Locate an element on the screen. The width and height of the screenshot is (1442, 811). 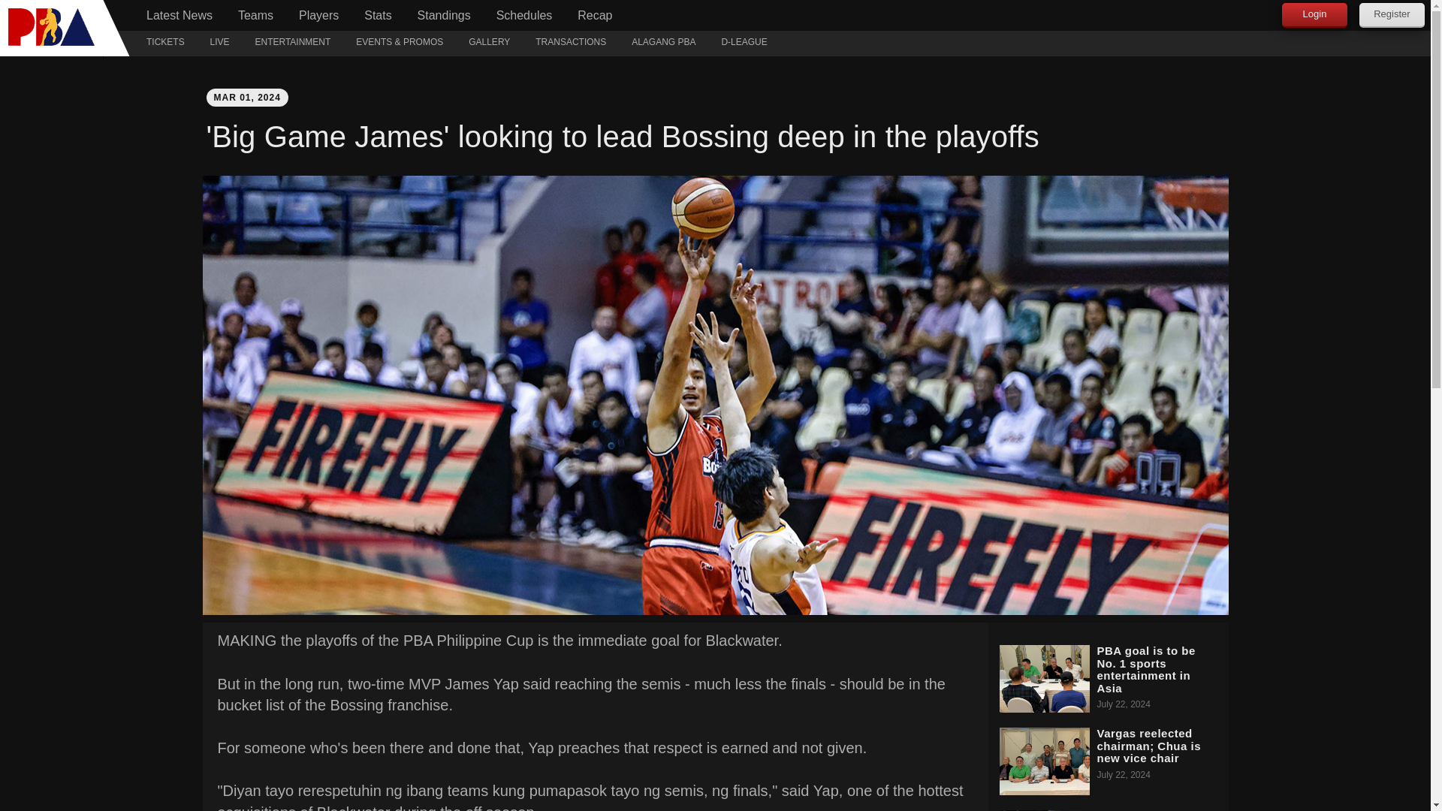
Standings is located at coordinates (444, 15).